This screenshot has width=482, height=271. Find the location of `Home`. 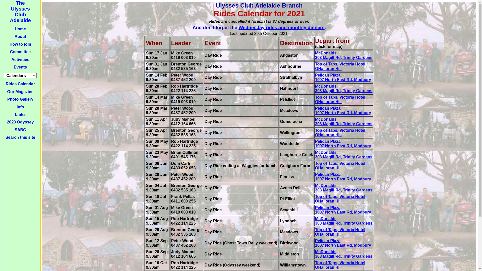

Home is located at coordinates (20, 29).